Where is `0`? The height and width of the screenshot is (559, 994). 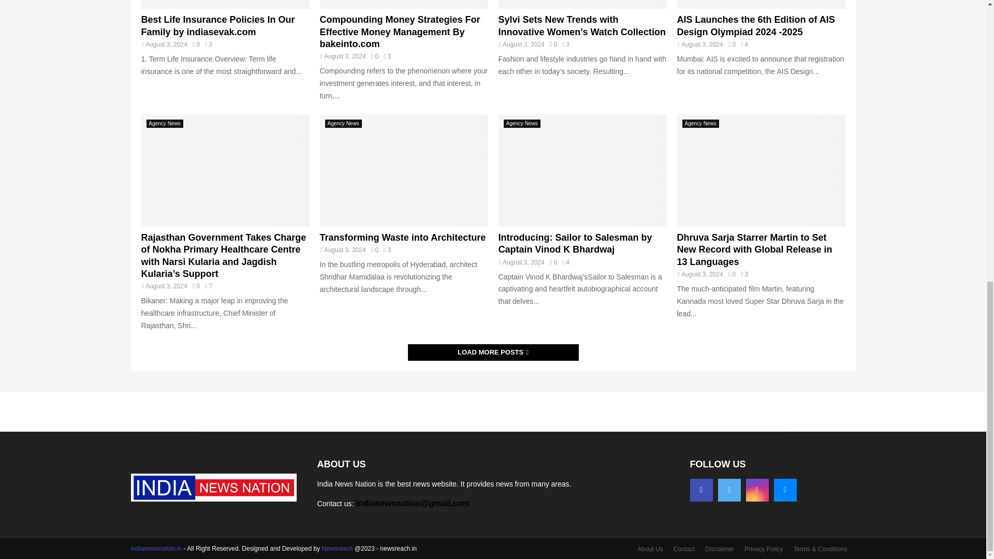 0 is located at coordinates (375, 56).